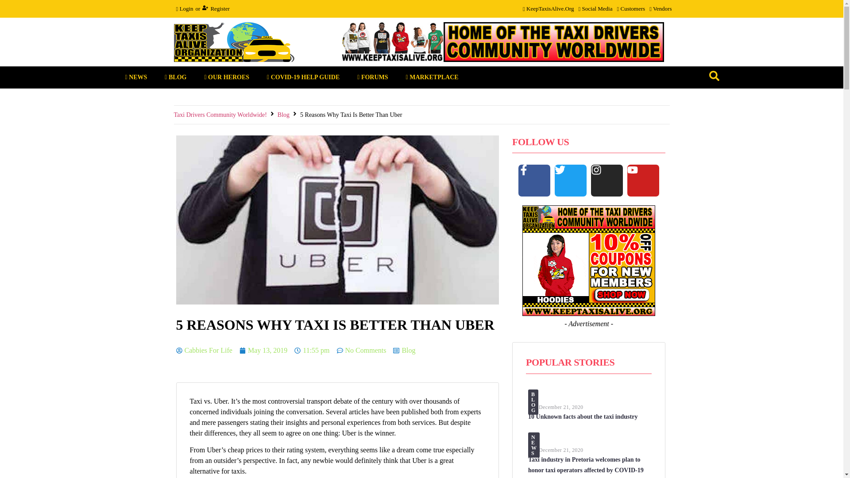 Image resolution: width=850 pixels, height=478 pixels. I want to click on  Vendors, so click(661, 9).